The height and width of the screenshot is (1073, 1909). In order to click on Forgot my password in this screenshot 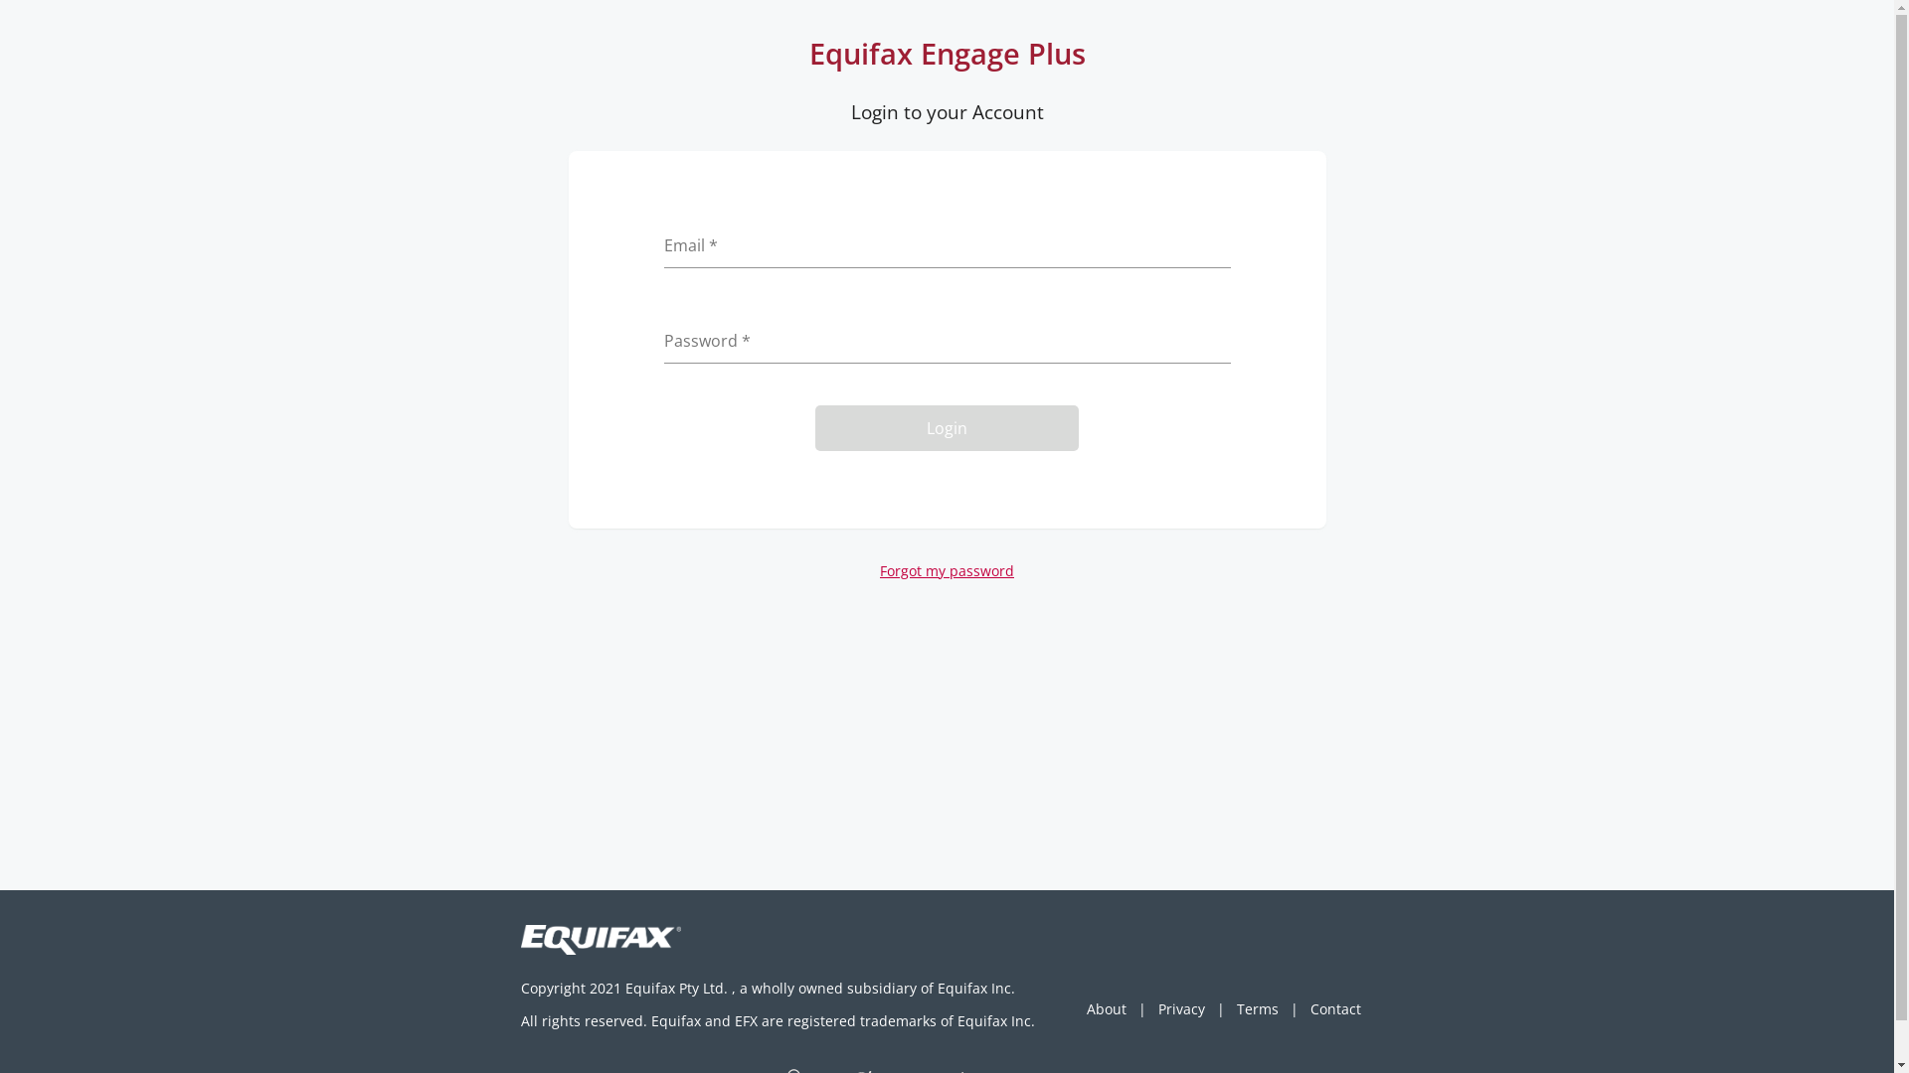, I will do `click(947, 570)`.